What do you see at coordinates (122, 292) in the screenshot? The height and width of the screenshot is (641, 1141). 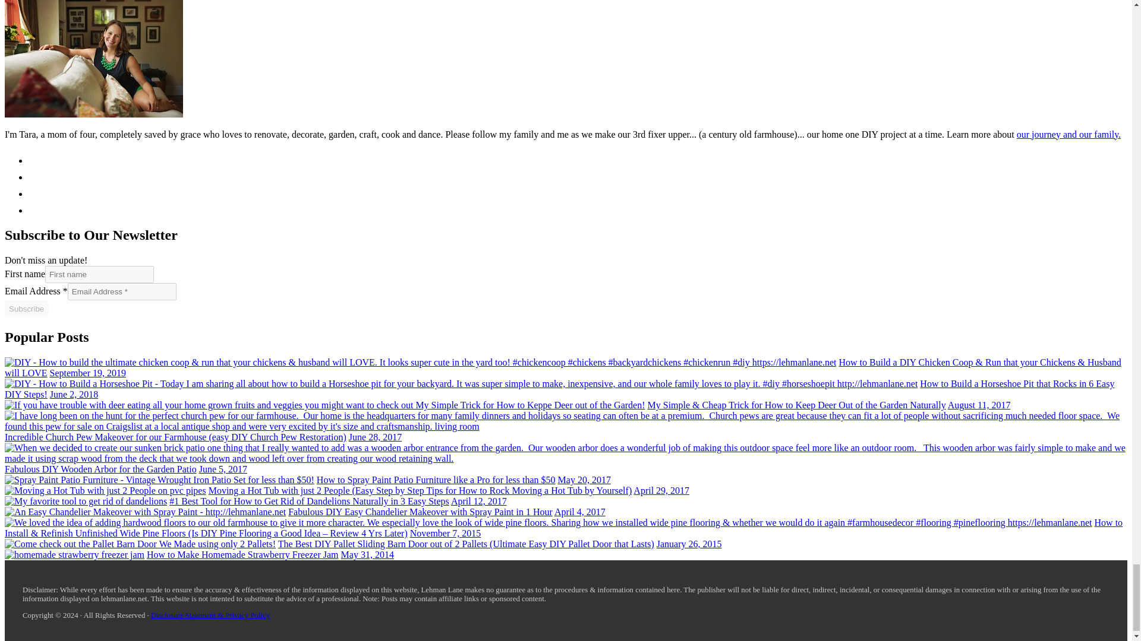 I see `Email Address` at bounding box center [122, 292].